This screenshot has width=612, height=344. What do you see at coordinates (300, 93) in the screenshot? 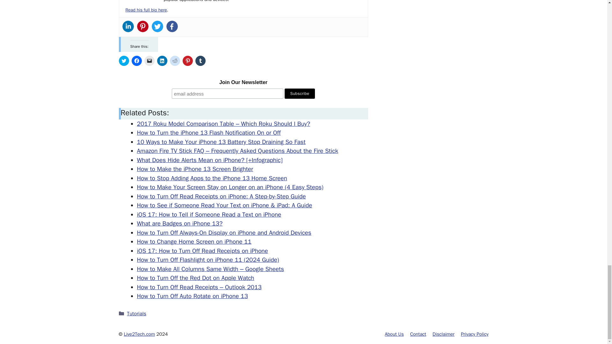
I see `Subscribe` at bounding box center [300, 93].